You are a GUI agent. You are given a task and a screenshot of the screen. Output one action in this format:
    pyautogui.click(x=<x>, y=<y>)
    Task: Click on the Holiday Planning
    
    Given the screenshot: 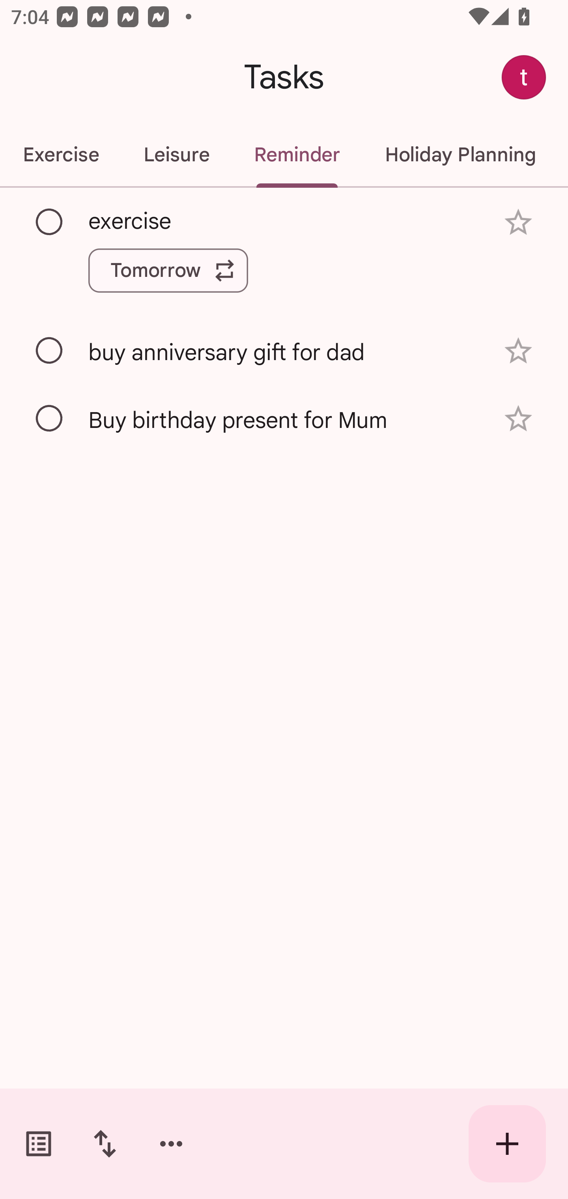 What is the action you would take?
    pyautogui.click(x=460, y=155)
    